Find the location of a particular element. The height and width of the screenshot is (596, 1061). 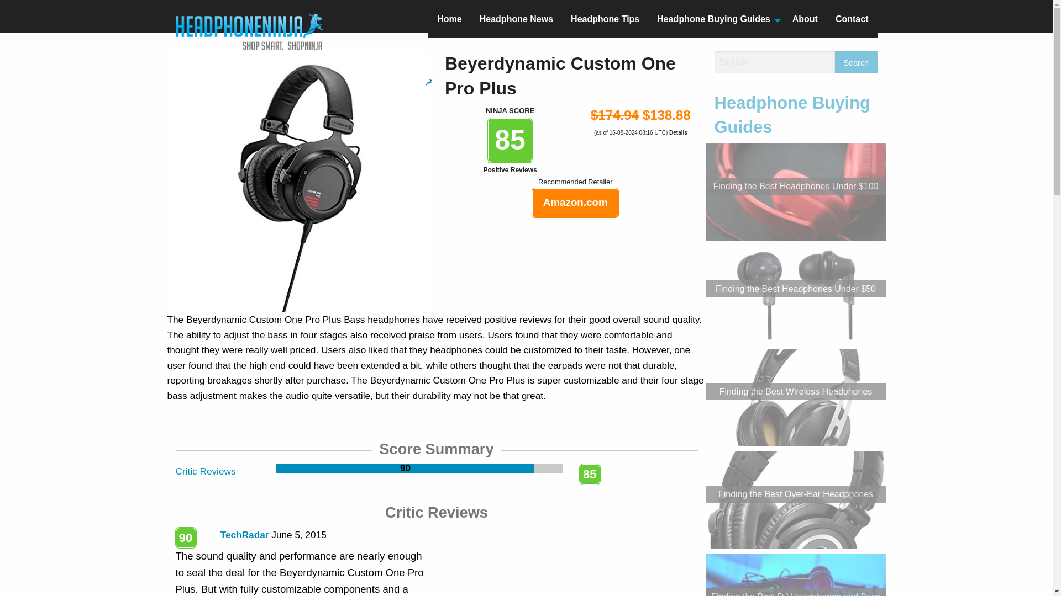

Headphone Buying Guides is located at coordinates (715, 21).